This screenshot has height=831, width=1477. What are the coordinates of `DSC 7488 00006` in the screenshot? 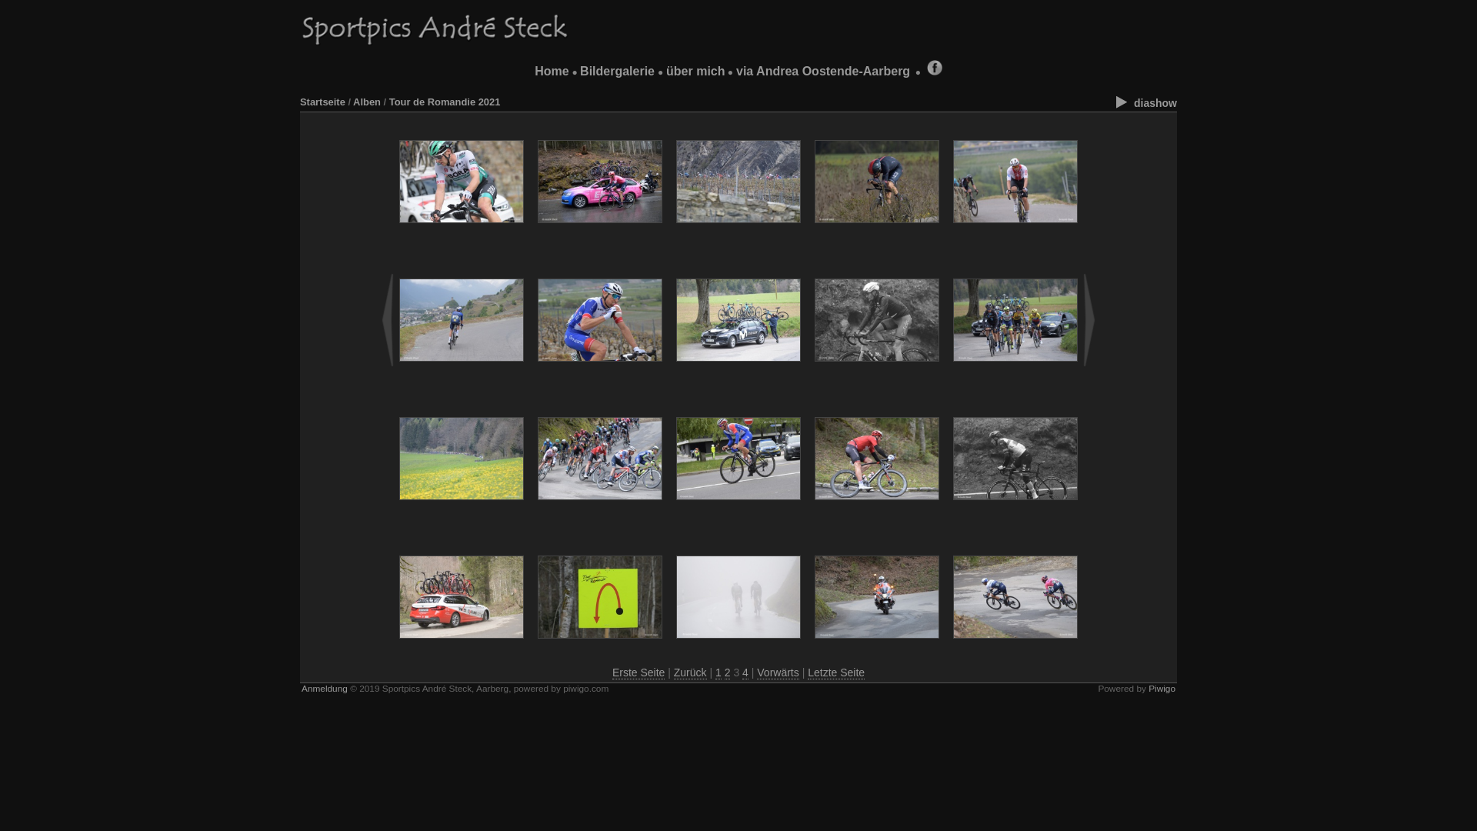 It's located at (877, 459).